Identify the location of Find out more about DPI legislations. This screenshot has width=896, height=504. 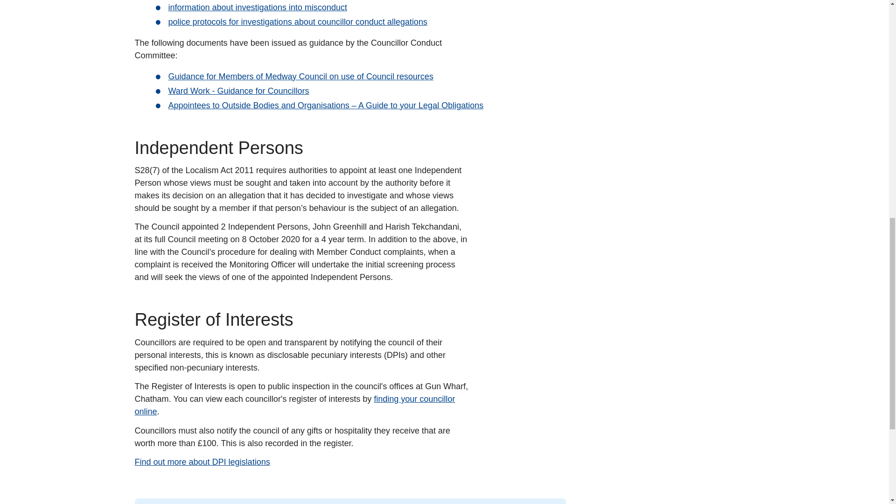
(202, 462).